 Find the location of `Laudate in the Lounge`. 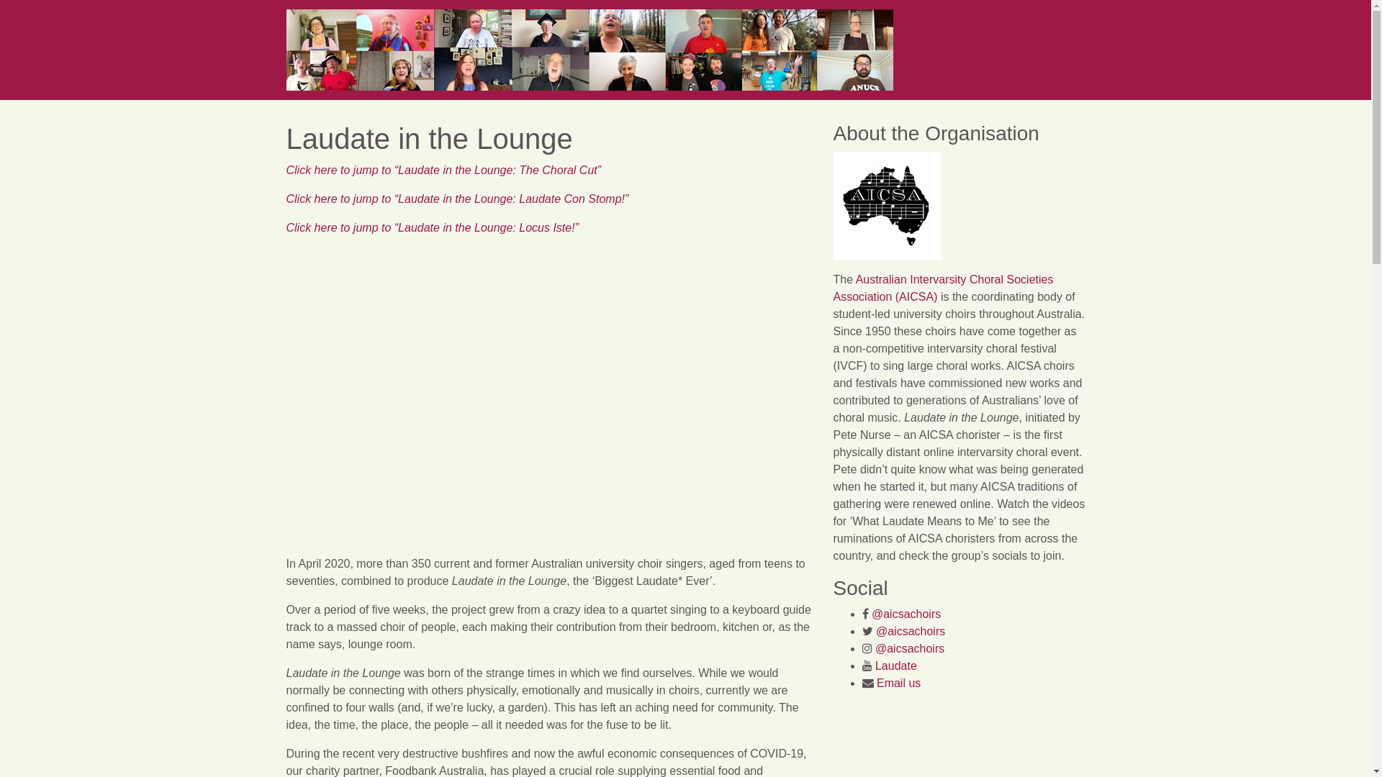

Laudate in the Lounge is located at coordinates (549, 396).